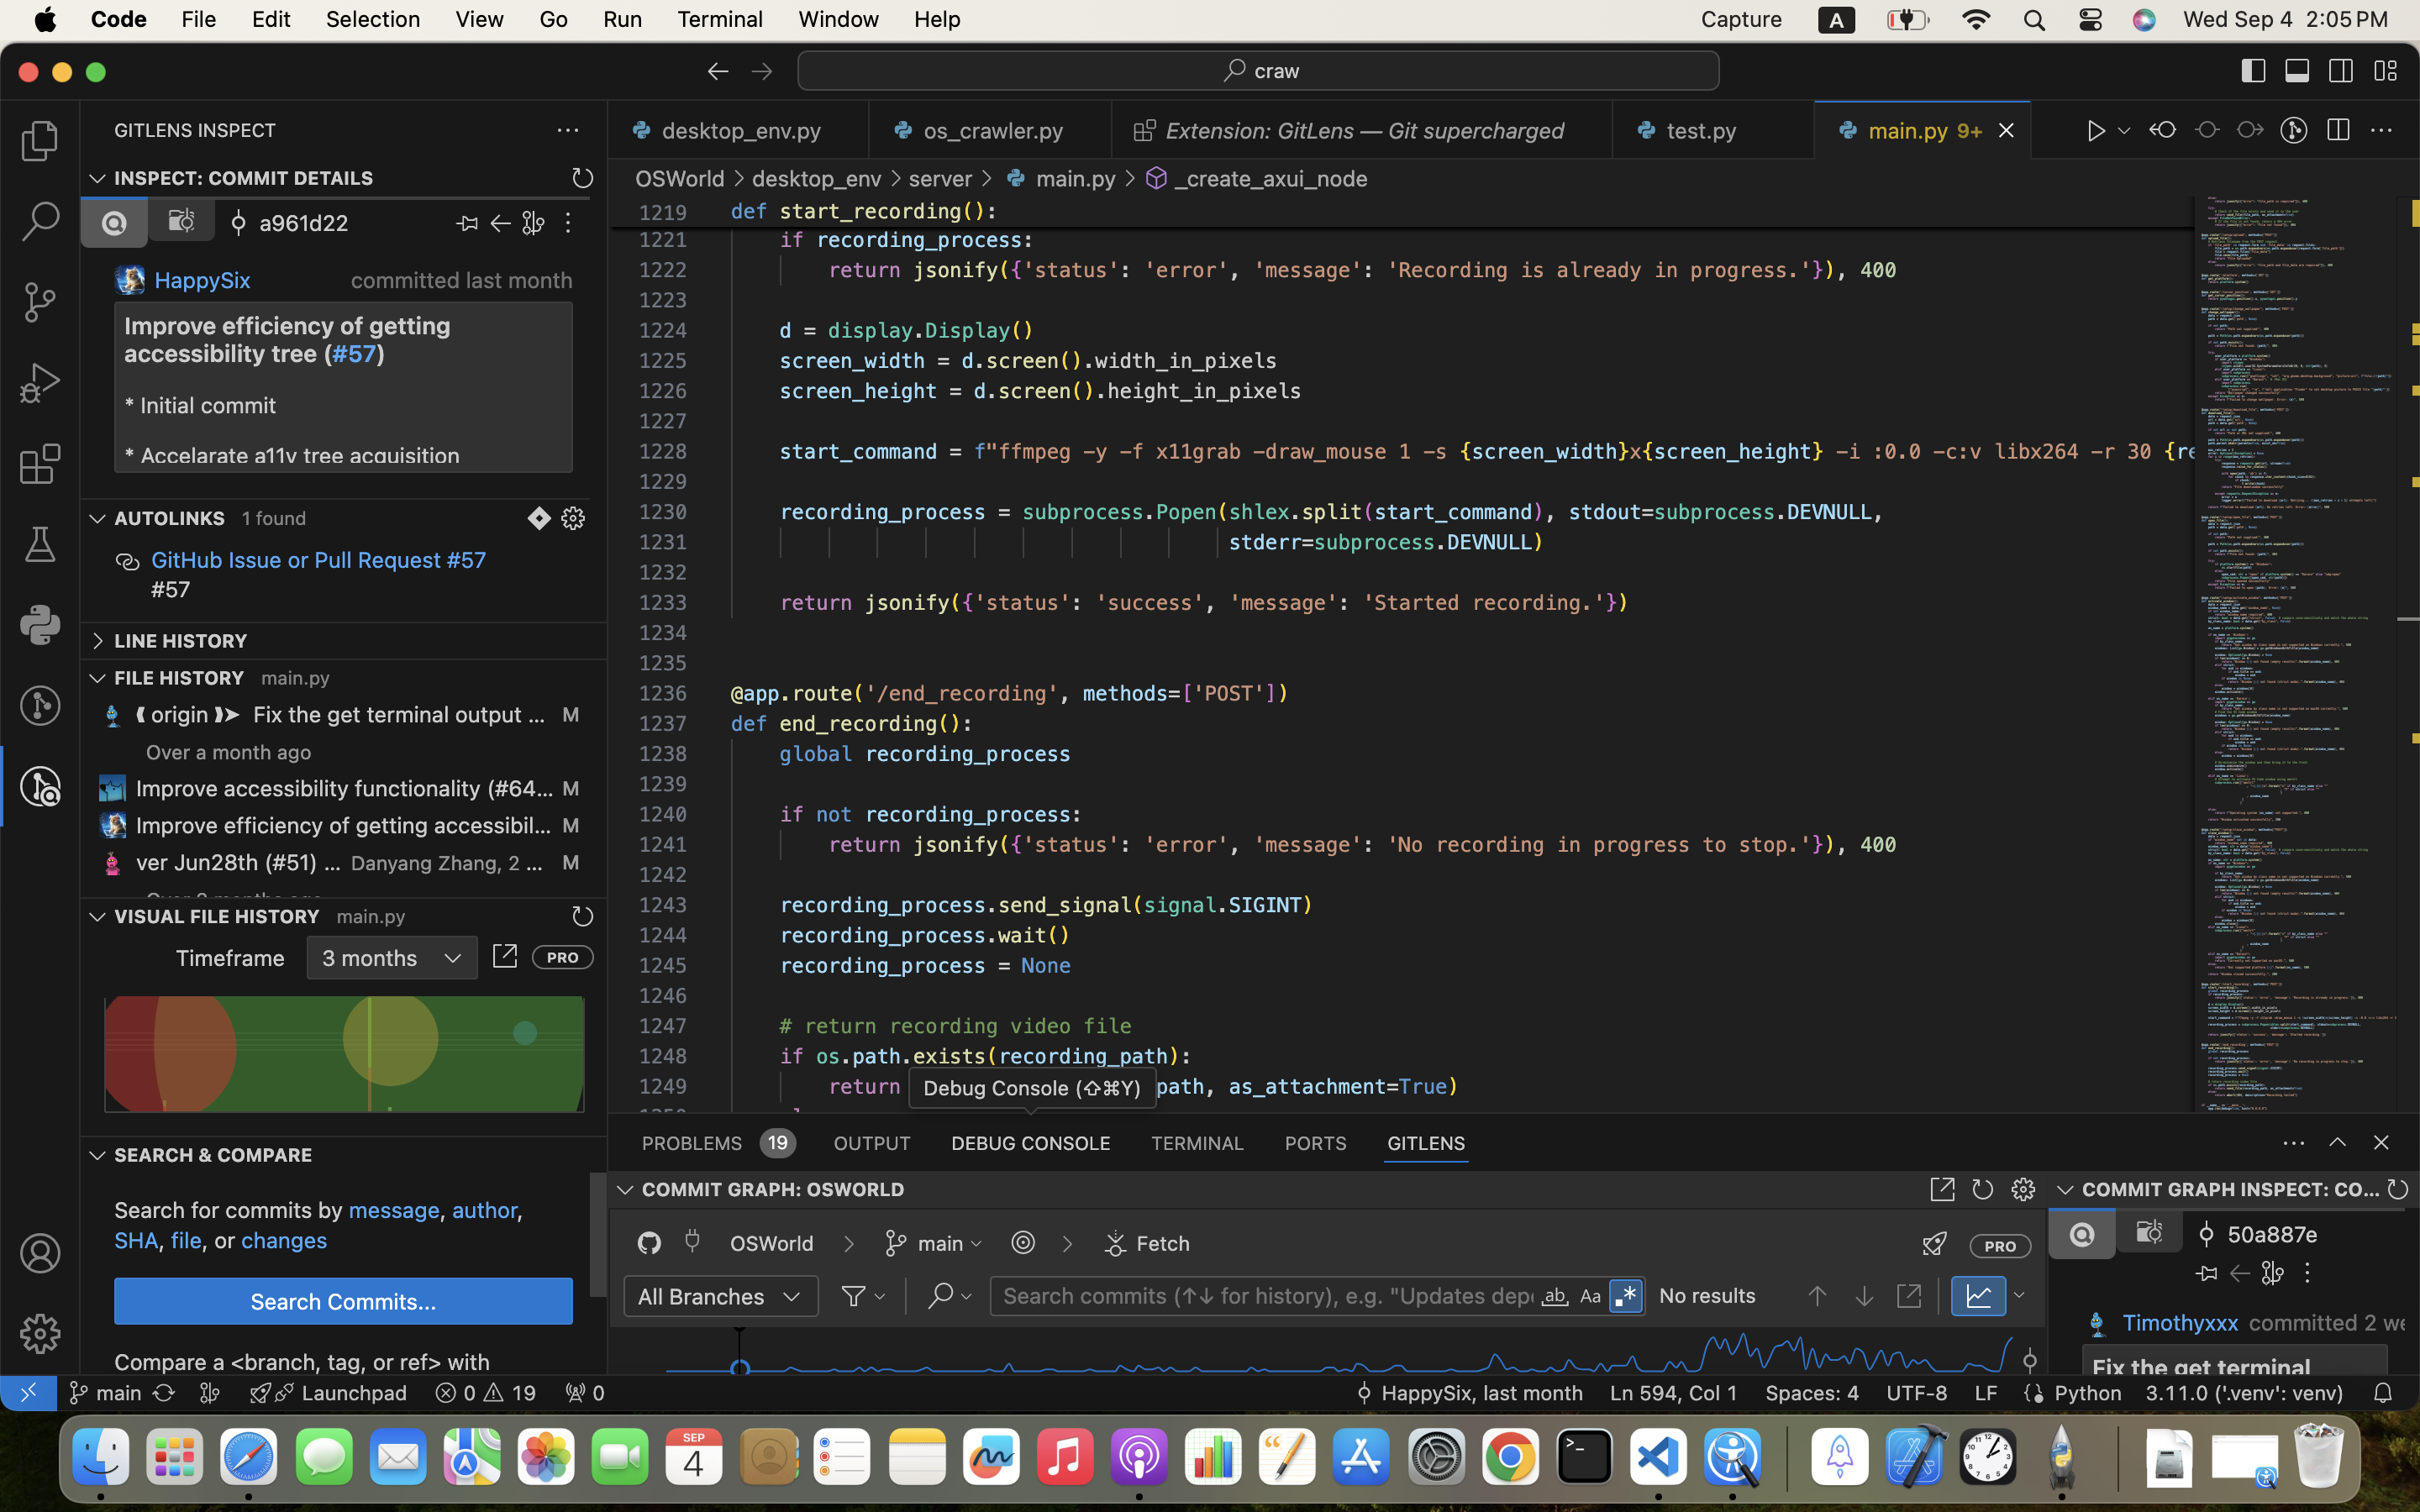 This screenshot has height=1512, width=2420. I want to click on , so click(2250, 131).